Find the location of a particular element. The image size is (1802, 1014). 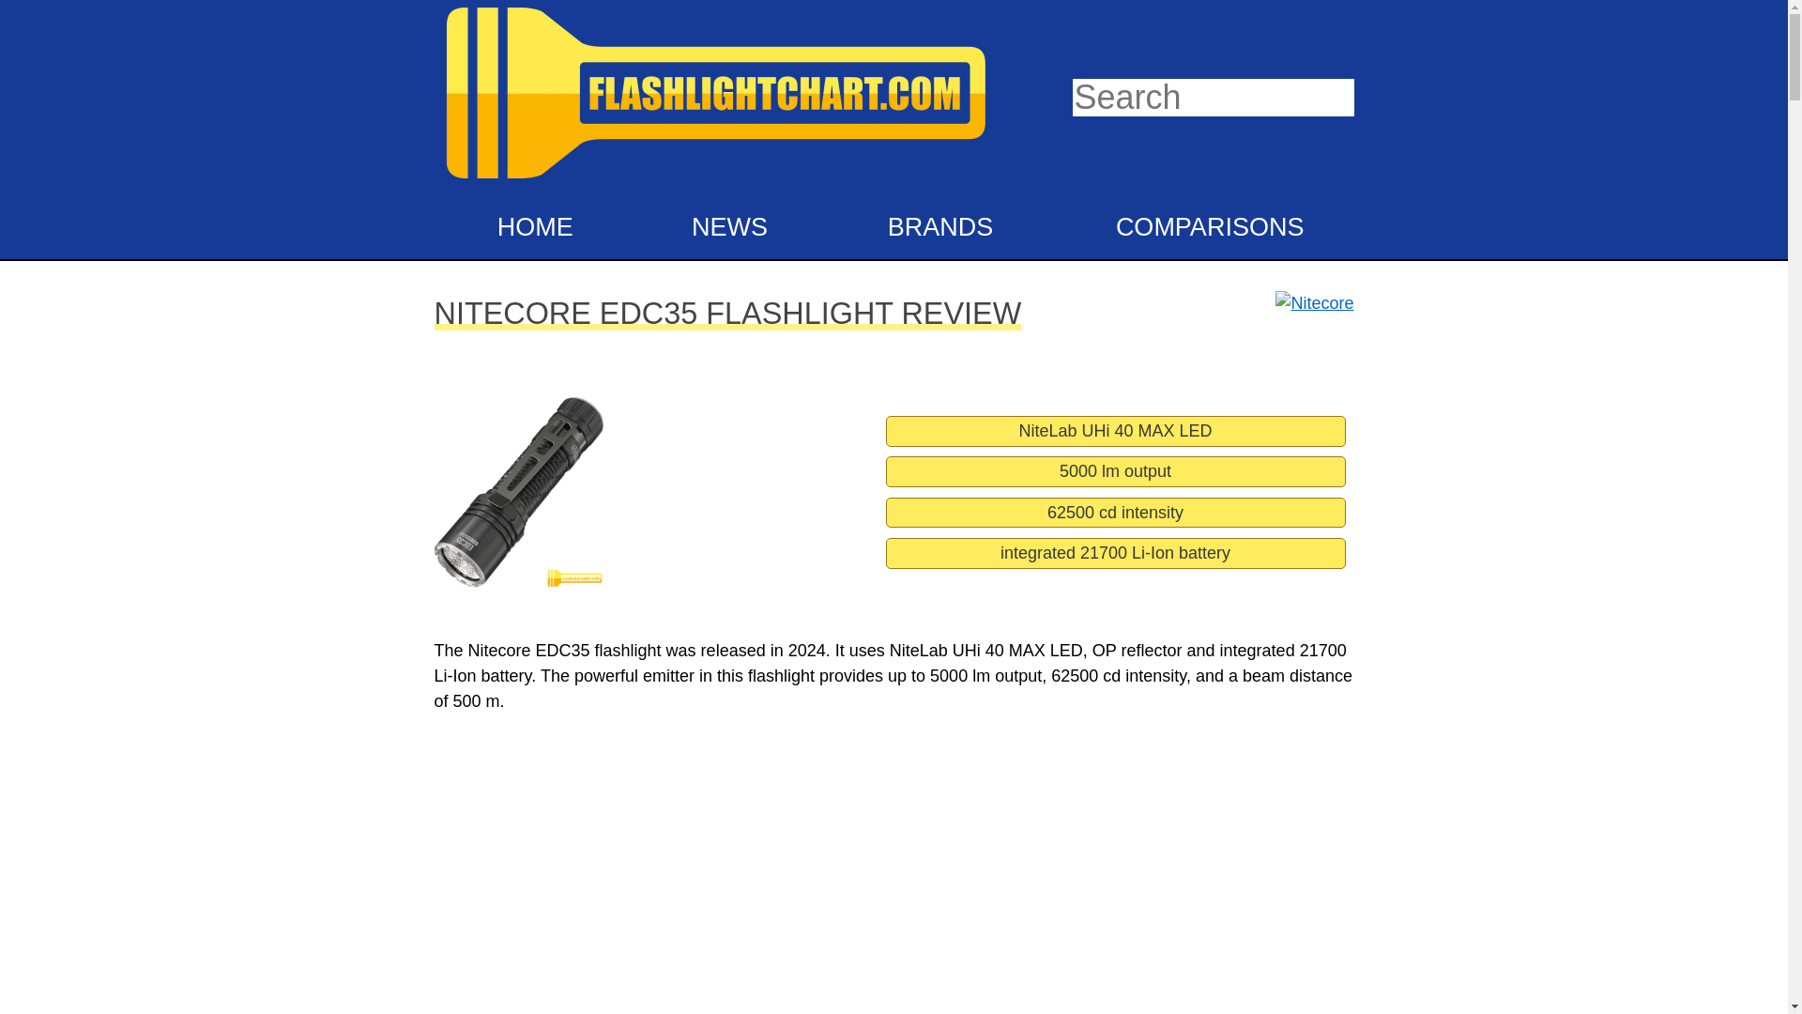

Nitecore flashlights is located at coordinates (1309, 308).